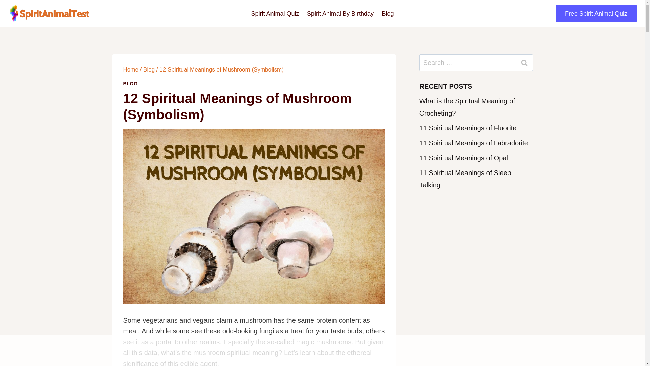  What do you see at coordinates (275, 14) in the screenshot?
I see `Spirit Animal Quiz` at bounding box center [275, 14].